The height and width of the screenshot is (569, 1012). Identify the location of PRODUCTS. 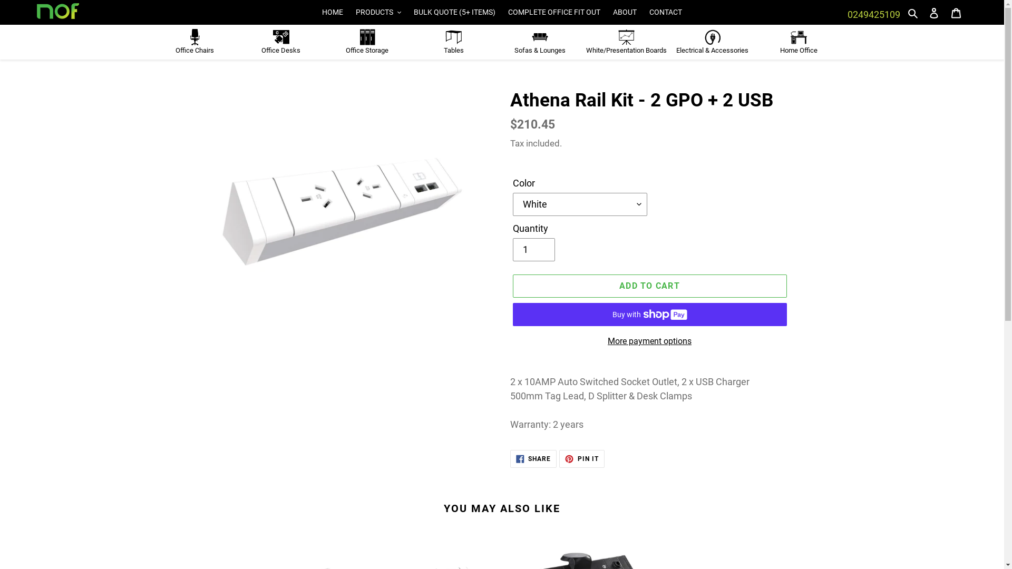
(378, 13).